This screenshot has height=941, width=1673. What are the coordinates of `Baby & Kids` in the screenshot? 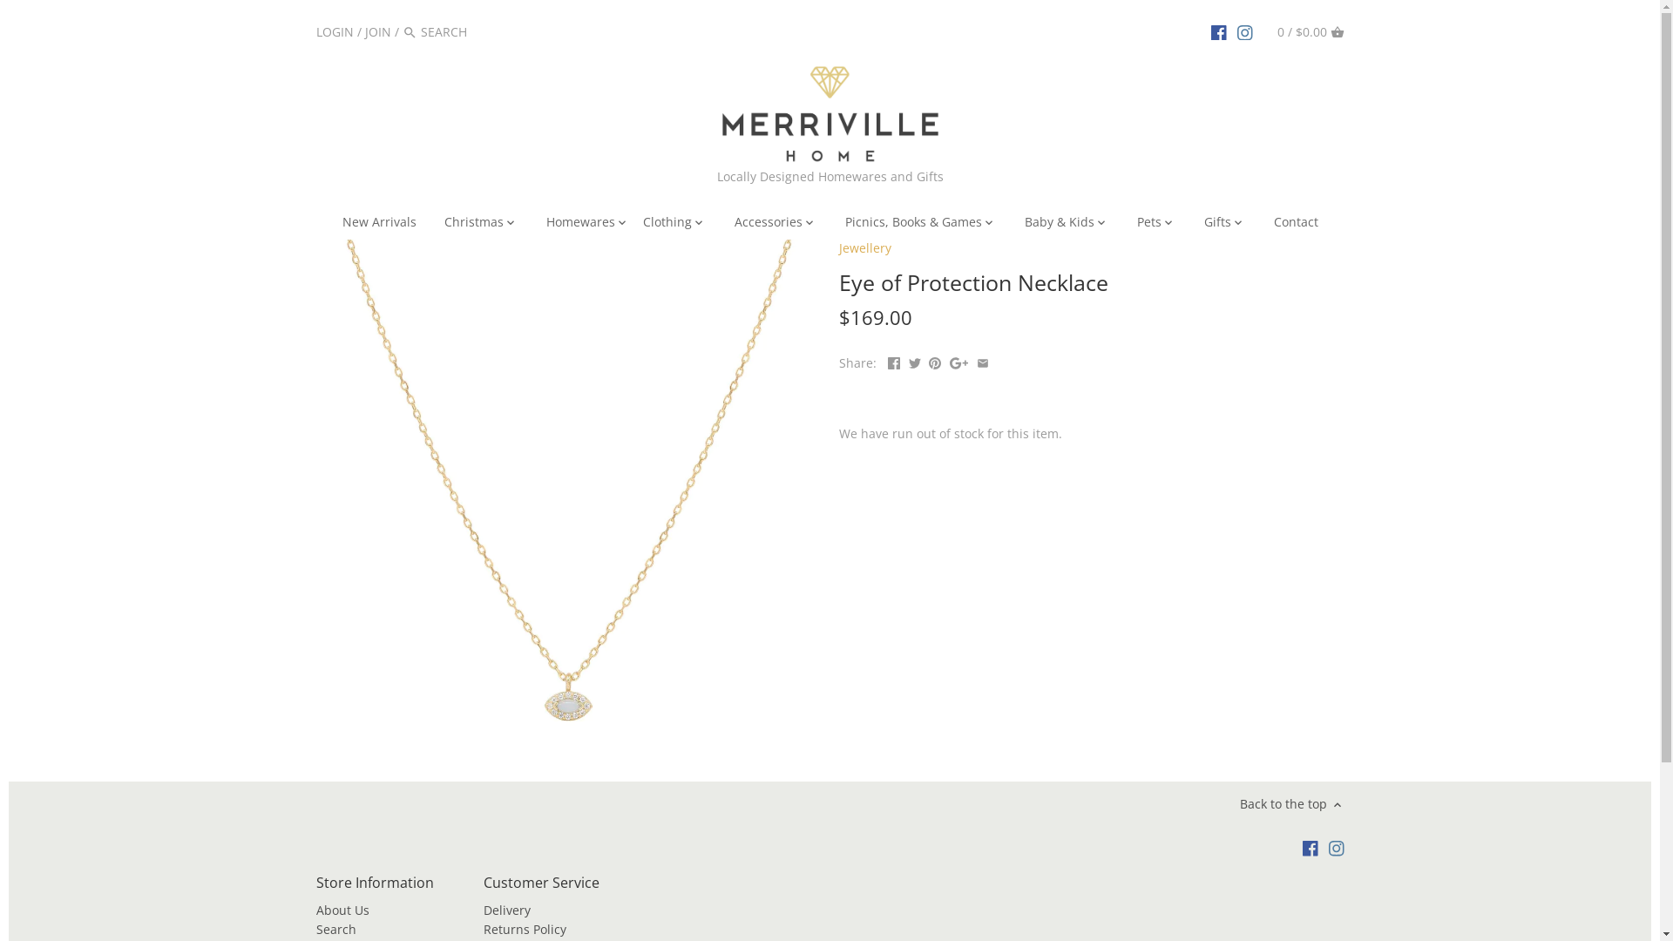 It's located at (1060, 225).